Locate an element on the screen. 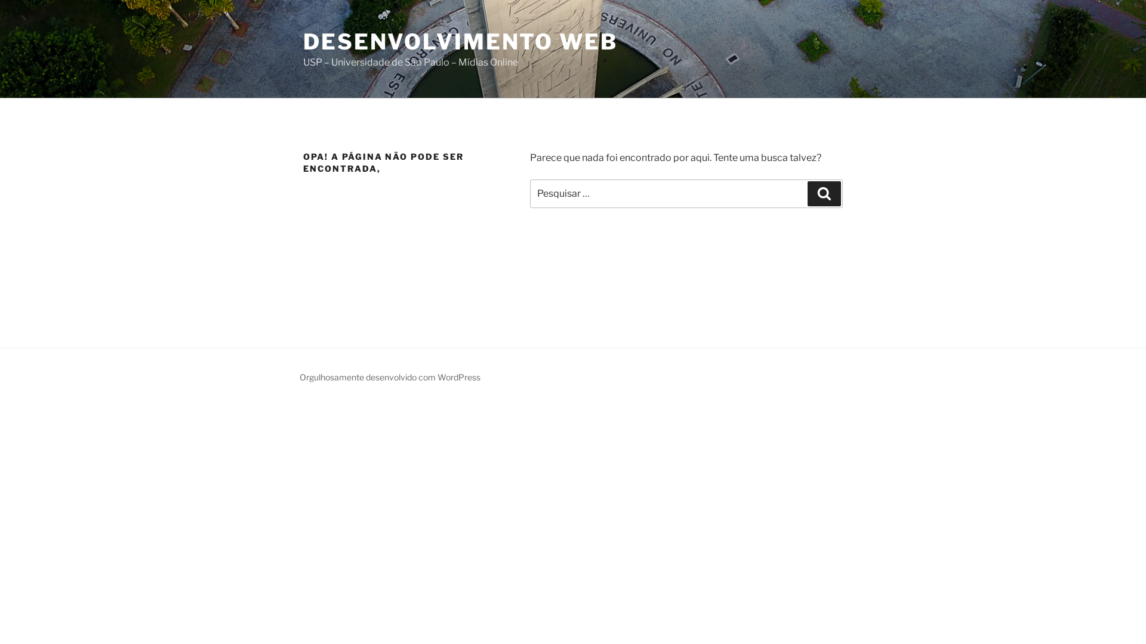 The width and height of the screenshot is (1146, 644). Pesquisar is located at coordinates (824, 194).